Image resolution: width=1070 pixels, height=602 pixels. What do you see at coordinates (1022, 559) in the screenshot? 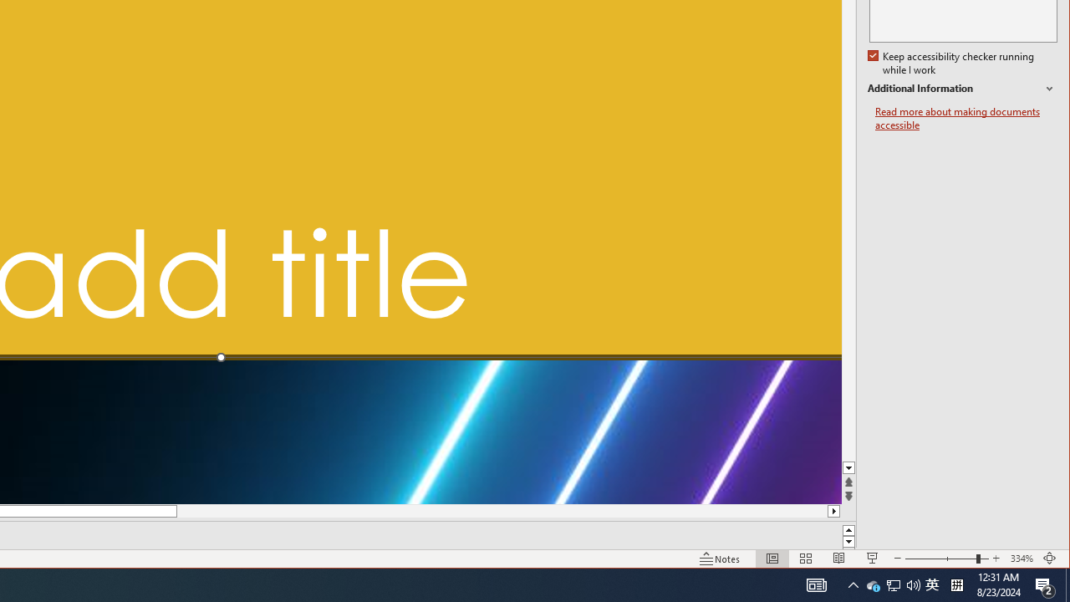
I see `Zoom 334%` at bounding box center [1022, 559].